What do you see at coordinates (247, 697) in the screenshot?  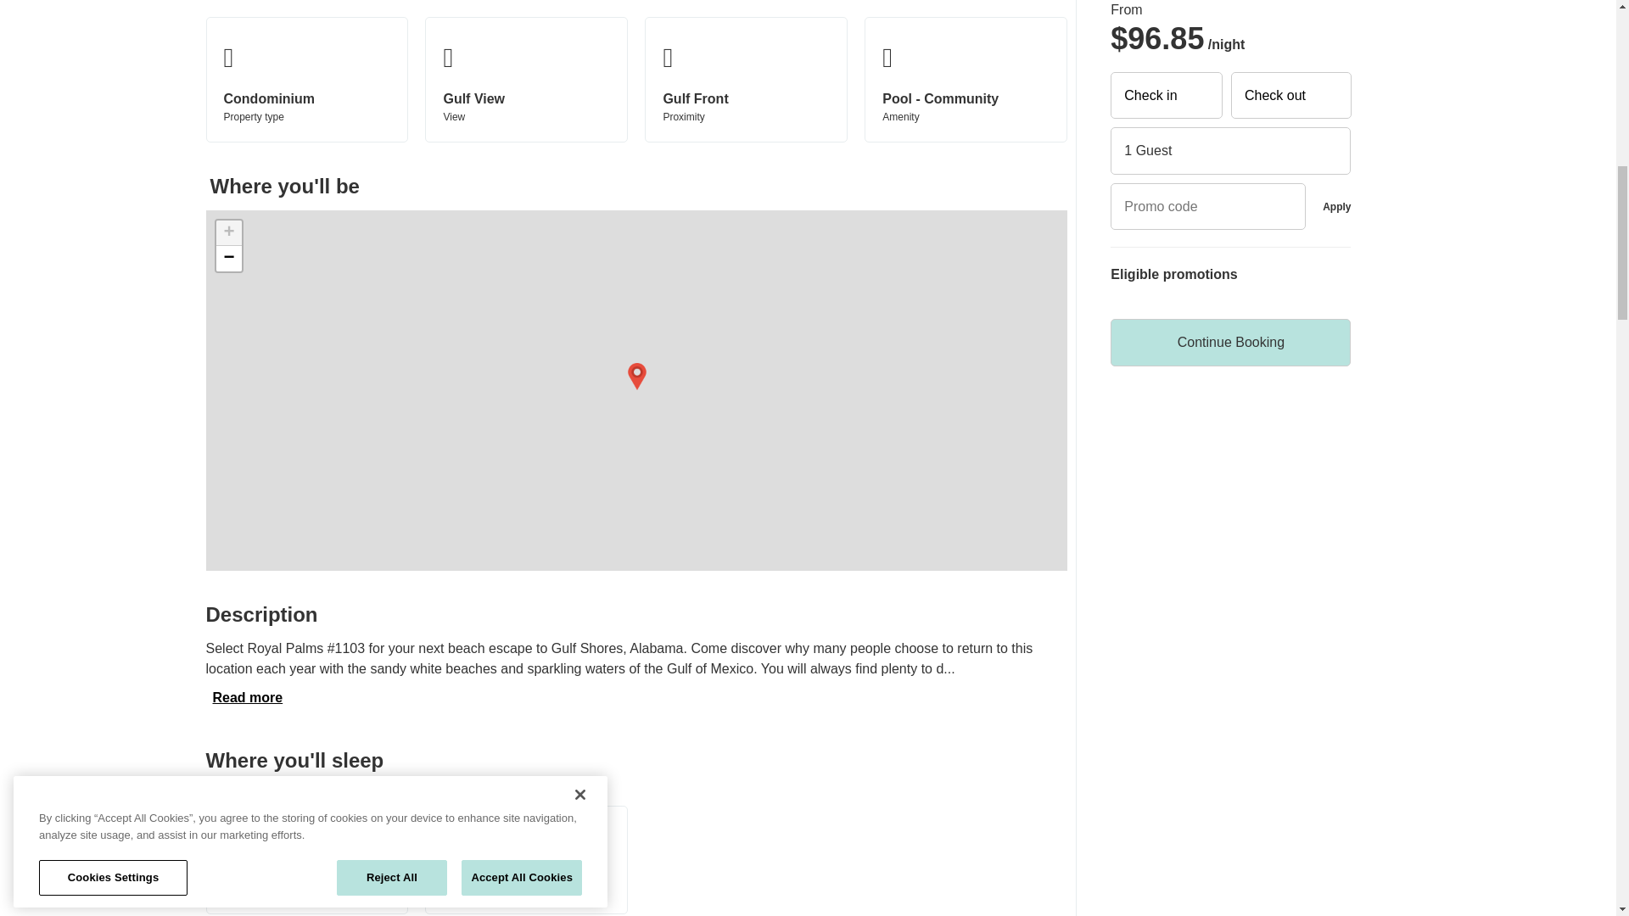 I see `Read more` at bounding box center [247, 697].